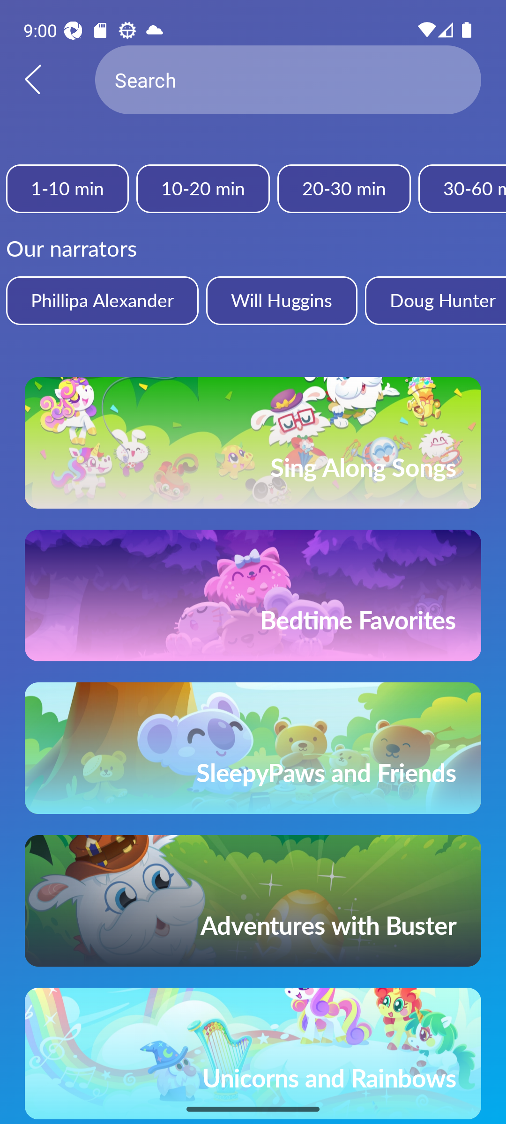 This screenshot has height=1124, width=506. What do you see at coordinates (253, 1054) in the screenshot?
I see `Unicorns and Rainbows` at bounding box center [253, 1054].